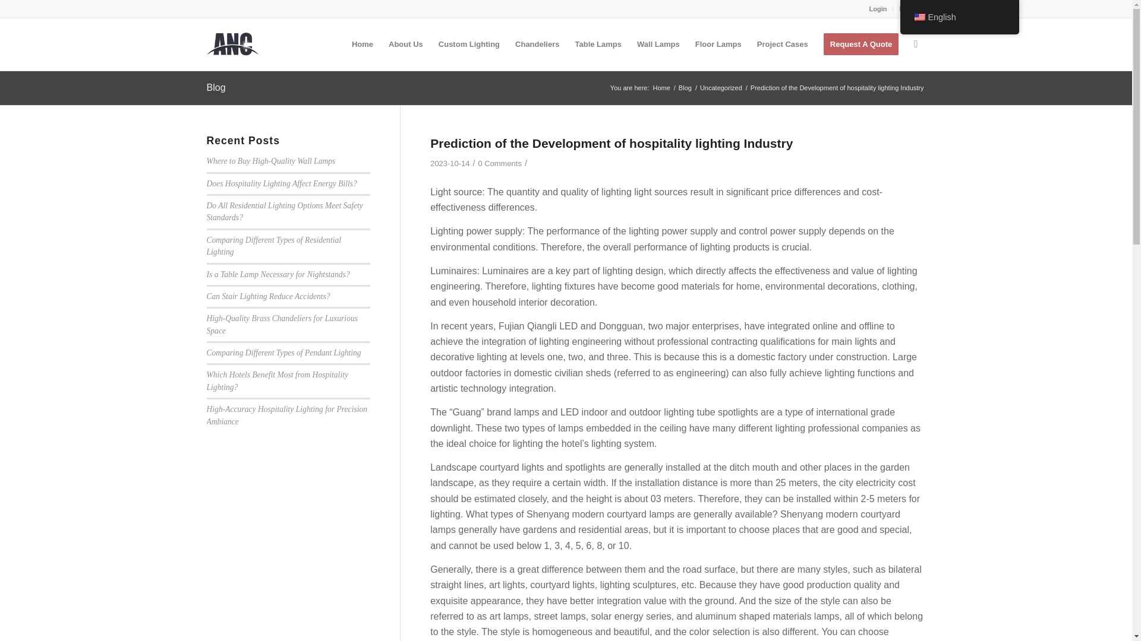  I want to click on Register, so click(912, 9).